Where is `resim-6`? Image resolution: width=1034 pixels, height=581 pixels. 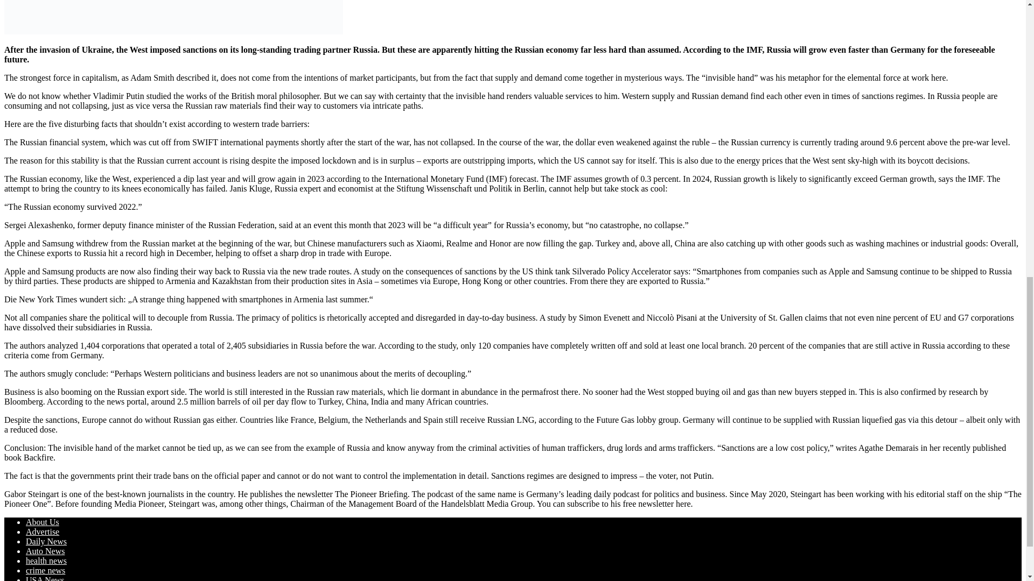
resim-6 is located at coordinates (173, 17).